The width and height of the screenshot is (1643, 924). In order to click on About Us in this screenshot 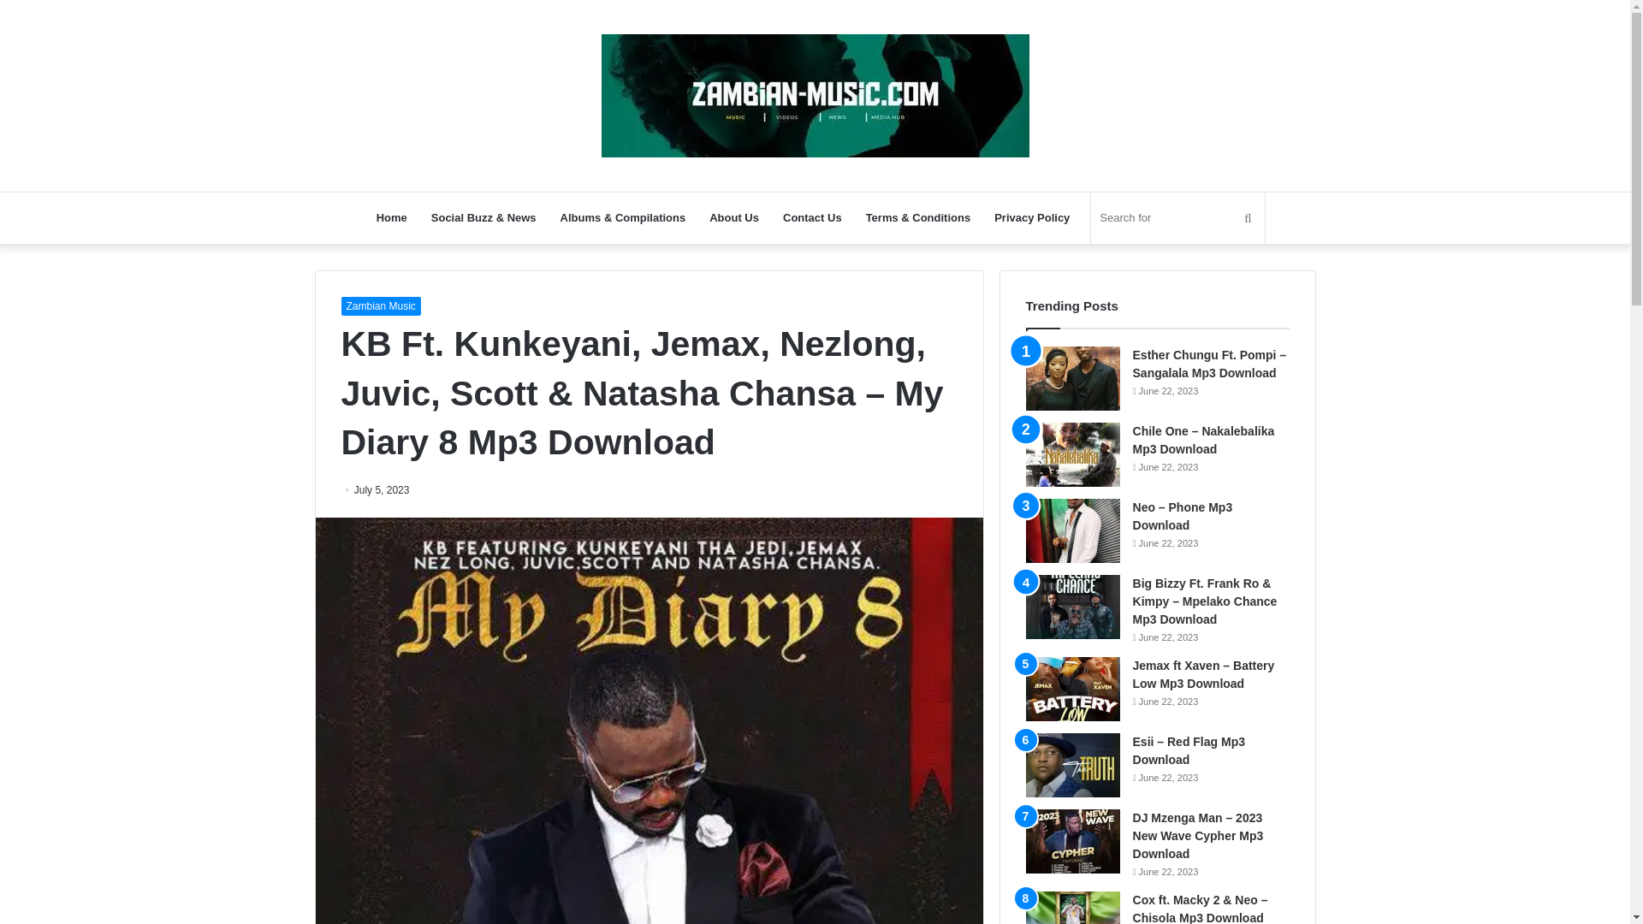, I will do `click(733, 217)`.